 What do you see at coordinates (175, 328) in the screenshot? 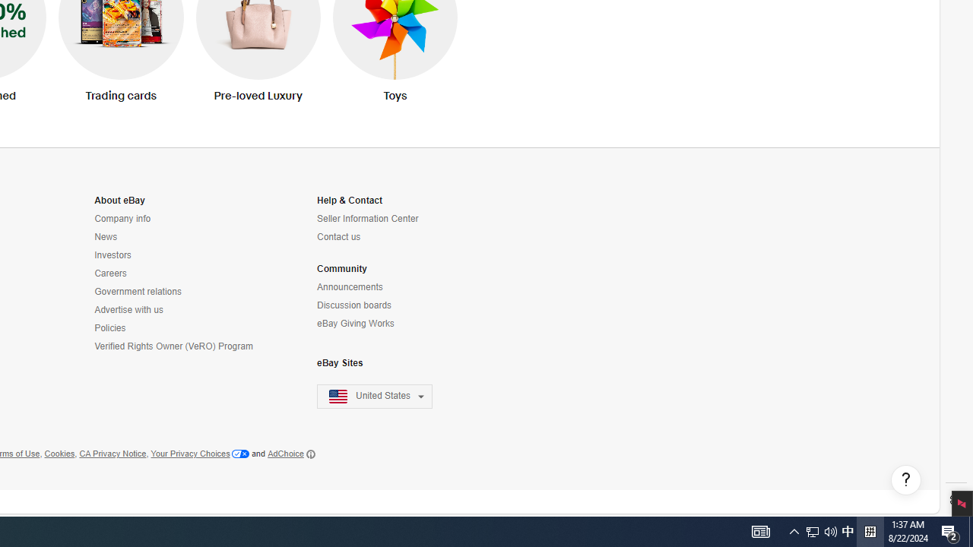
I see `Policies` at bounding box center [175, 328].